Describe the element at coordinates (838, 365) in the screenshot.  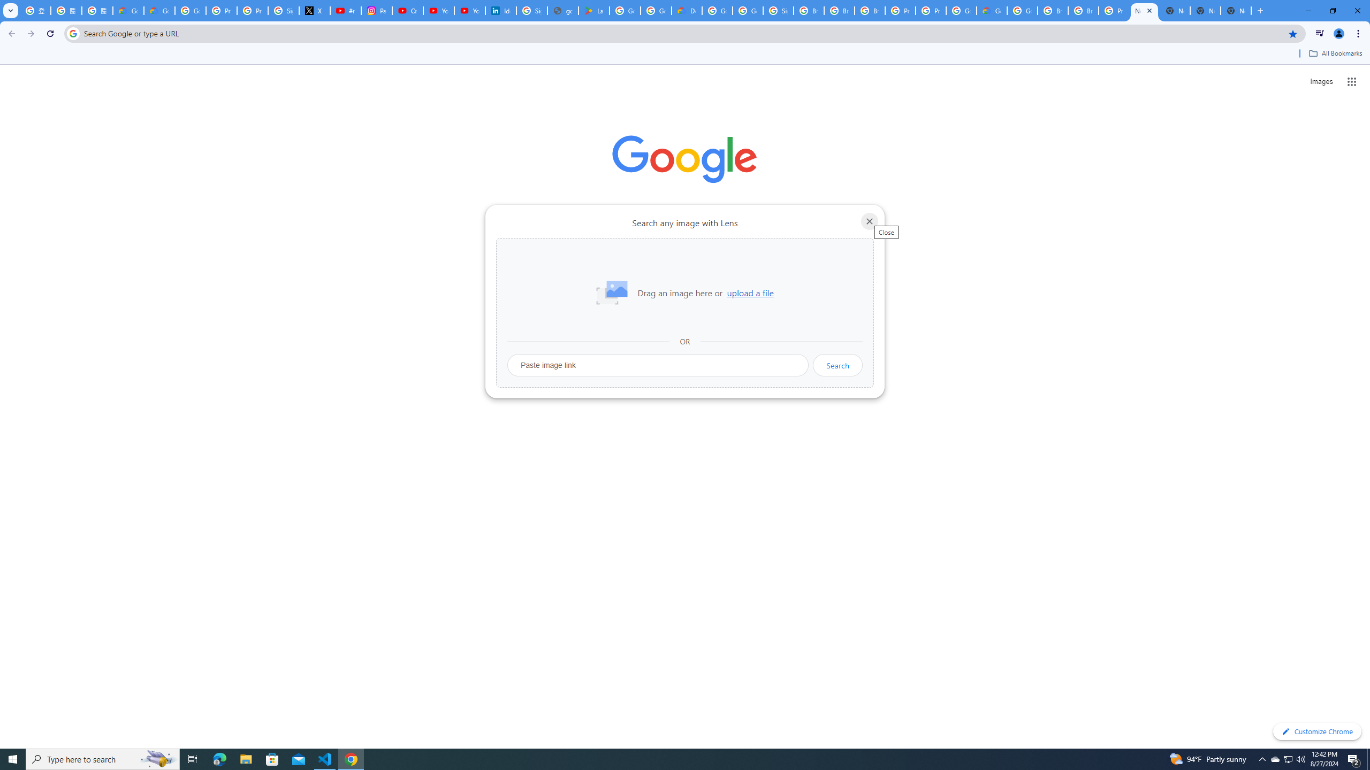
I see `Search` at that location.